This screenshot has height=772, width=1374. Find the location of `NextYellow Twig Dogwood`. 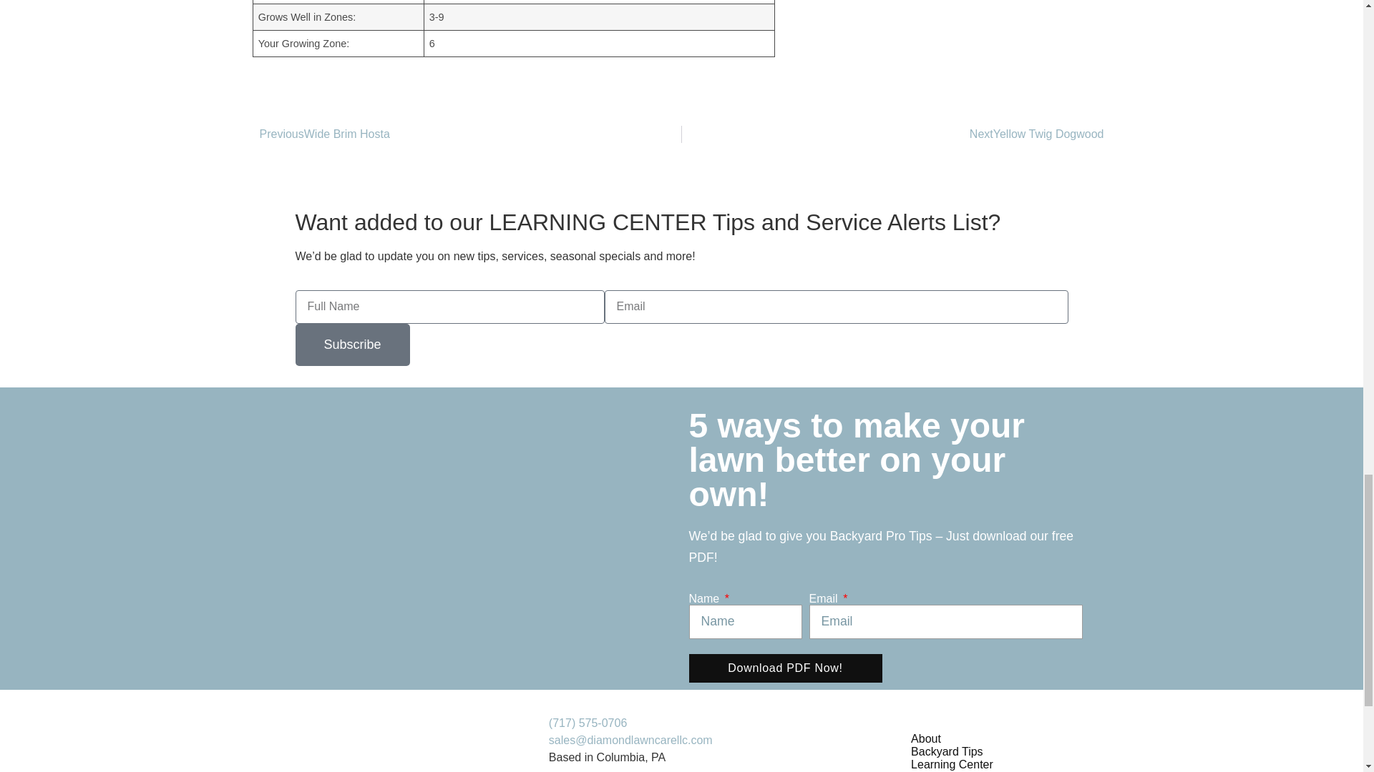

NextYellow Twig Dogwood is located at coordinates (1037, 134).